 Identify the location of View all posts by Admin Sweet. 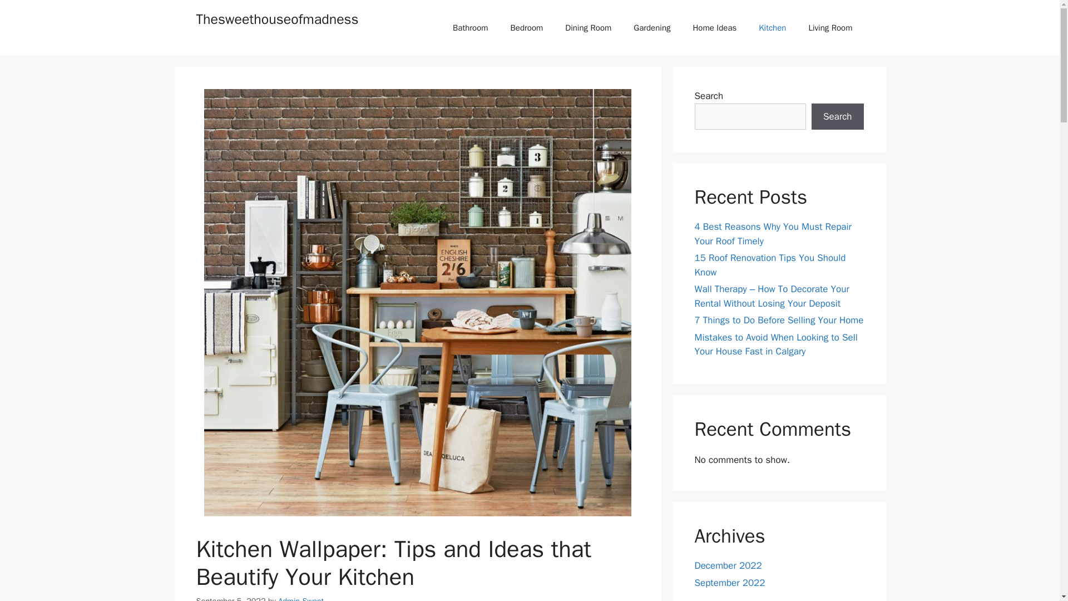
(300, 599).